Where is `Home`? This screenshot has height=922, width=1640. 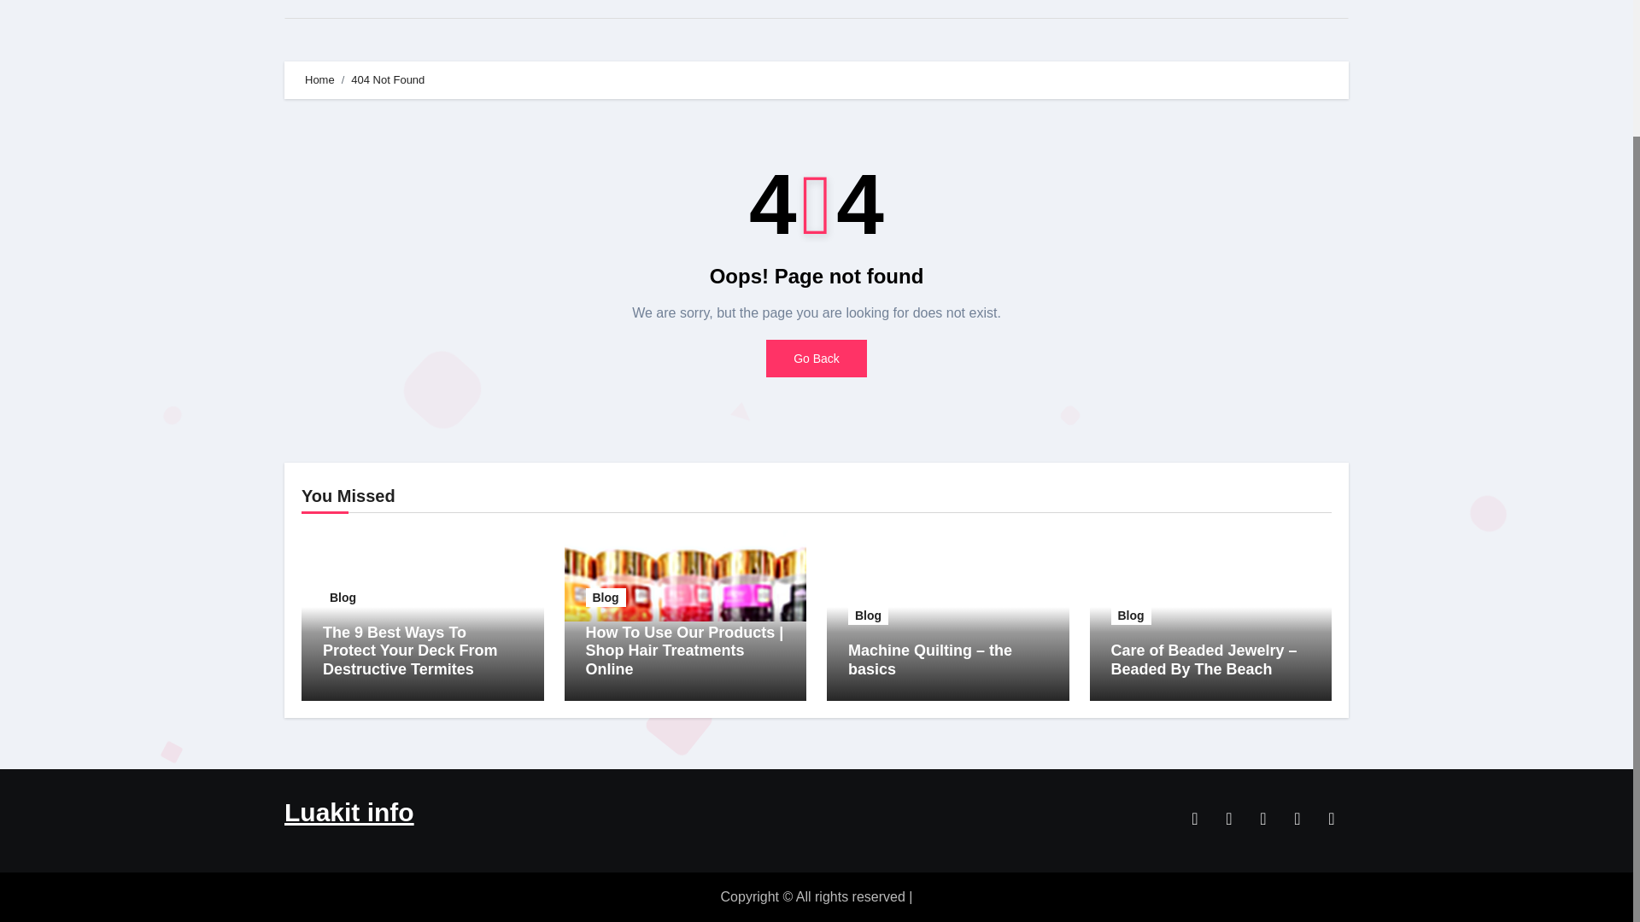
Home is located at coordinates (318, 9).